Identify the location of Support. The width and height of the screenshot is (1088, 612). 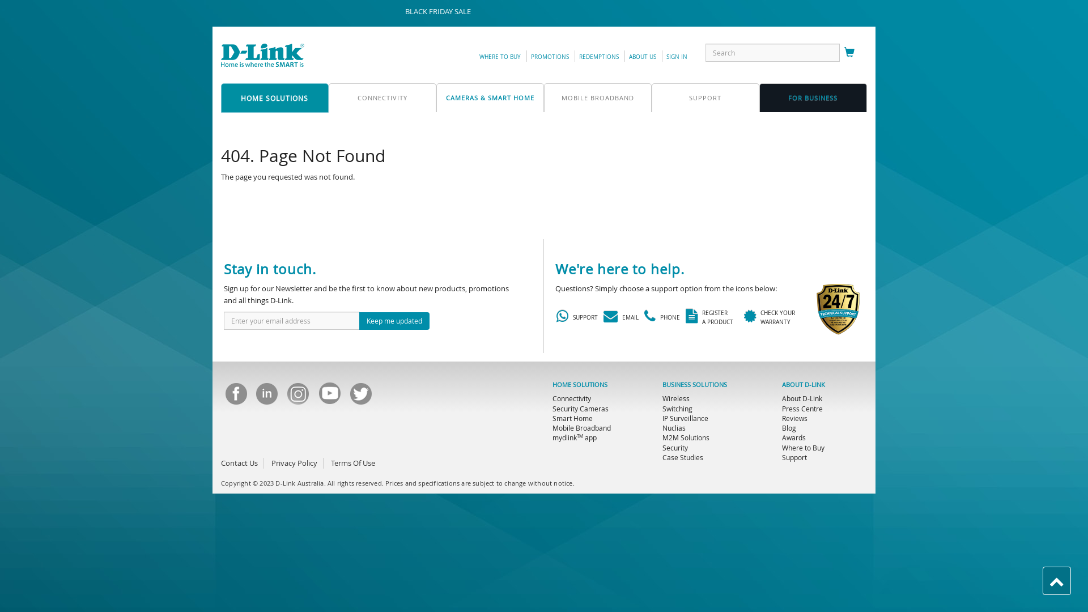
(794, 457).